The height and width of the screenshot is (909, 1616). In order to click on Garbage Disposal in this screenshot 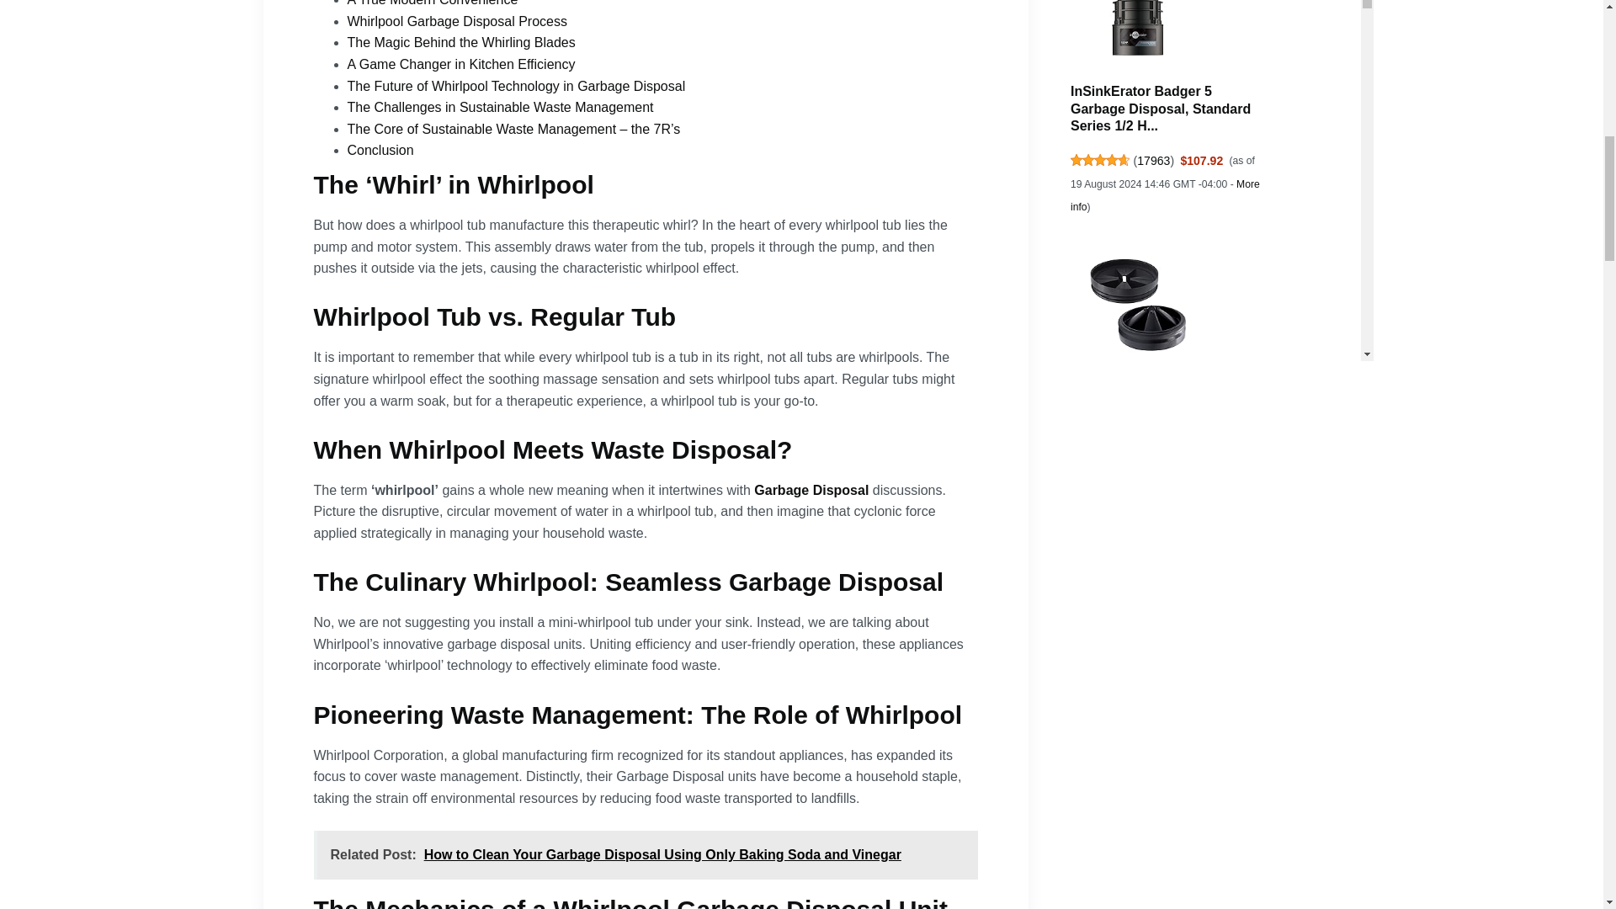, I will do `click(811, 490)`.